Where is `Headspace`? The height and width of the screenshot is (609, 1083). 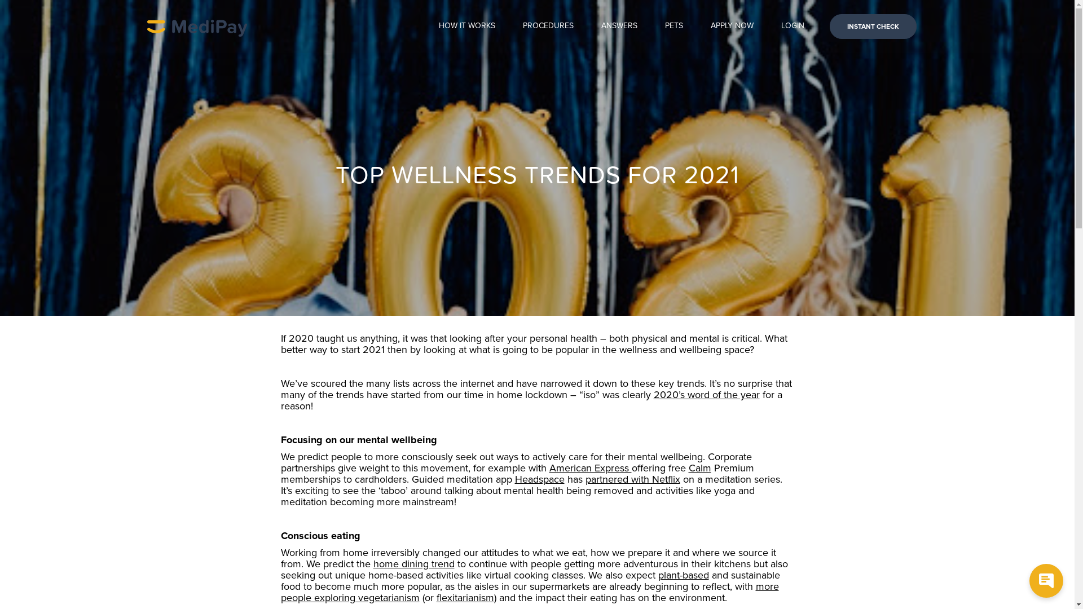
Headspace is located at coordinates (539, 479).